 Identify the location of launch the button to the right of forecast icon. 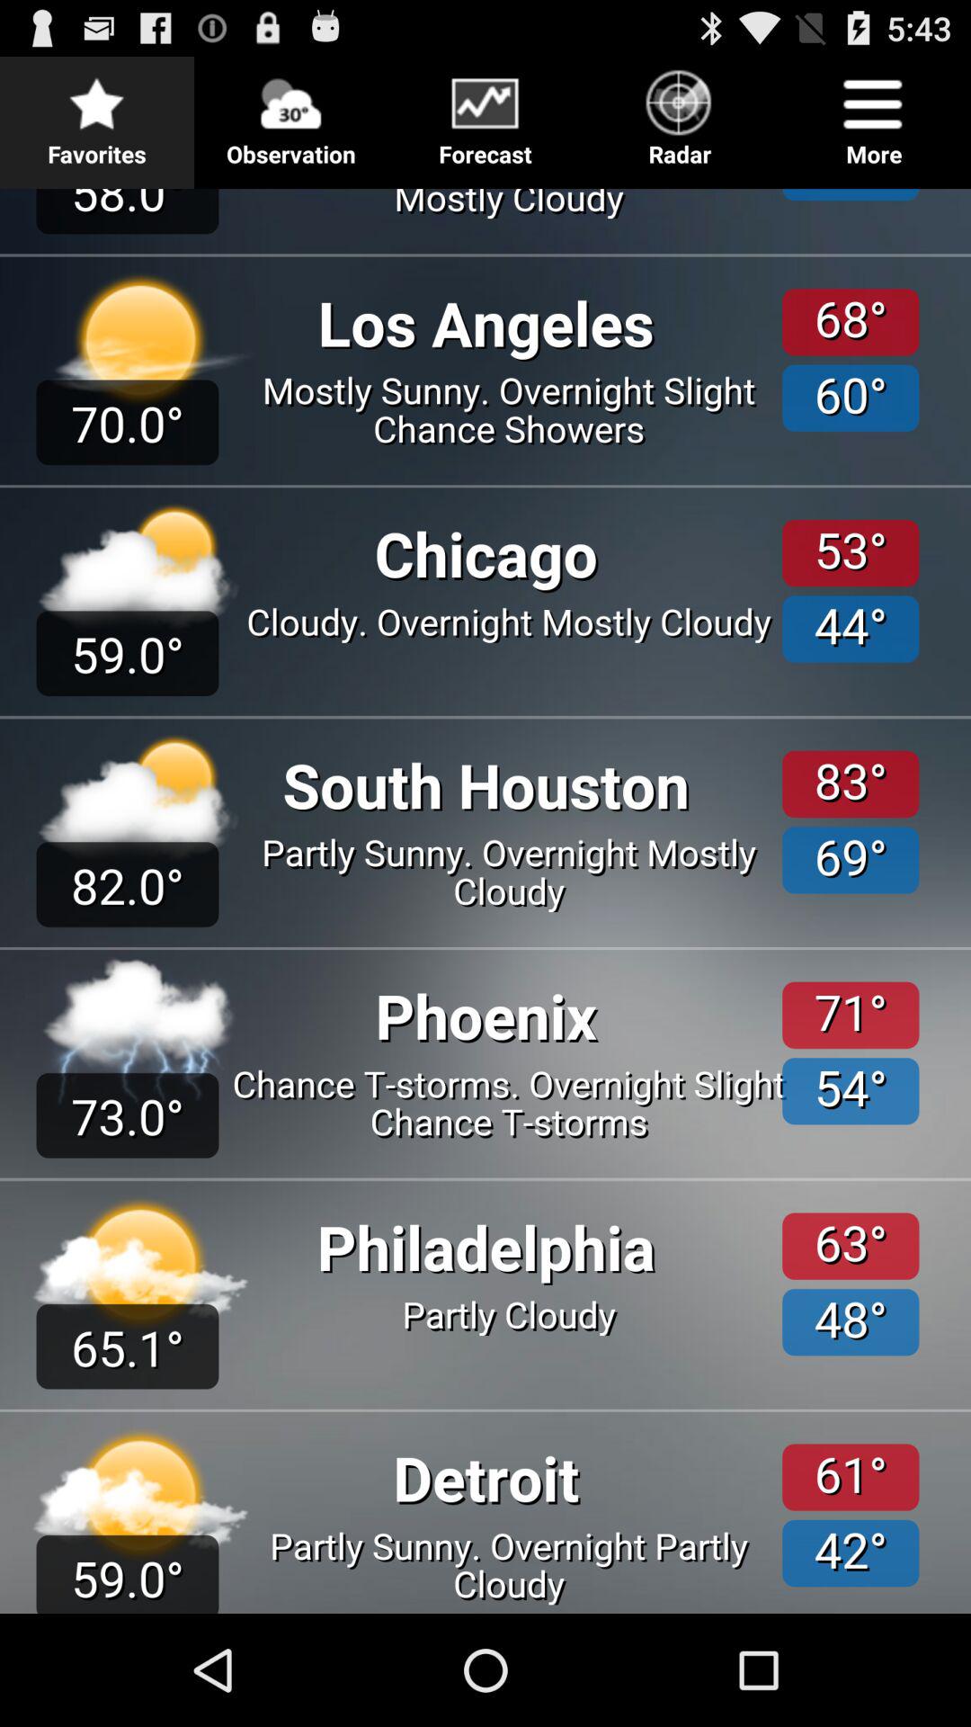
(680, 113).